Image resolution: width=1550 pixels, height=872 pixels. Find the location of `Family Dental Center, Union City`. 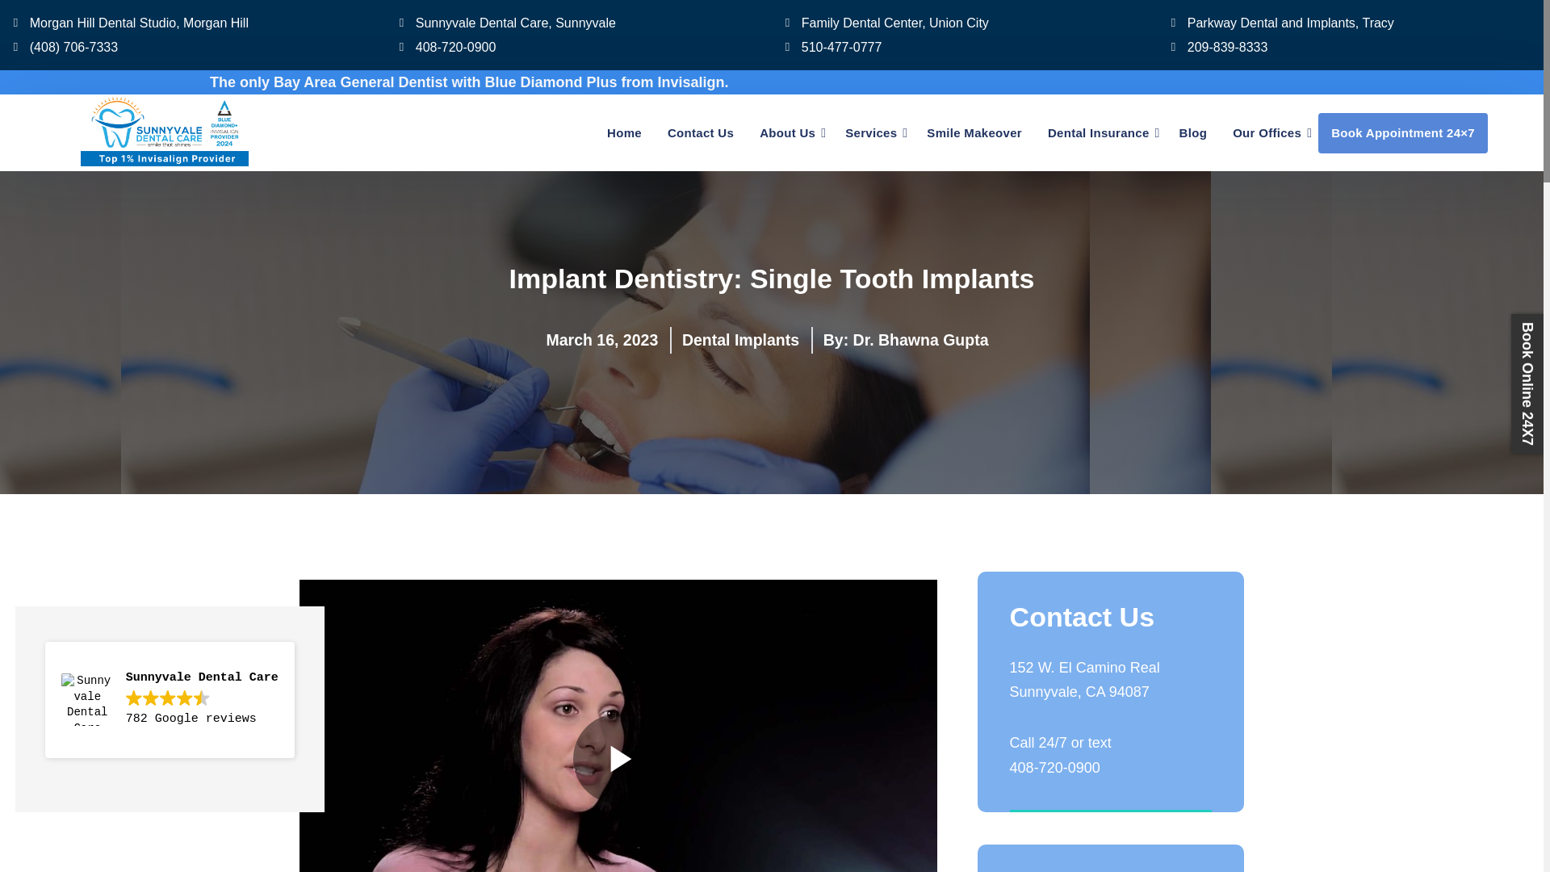

Family Dental Center, Union City is located at coordinates (964, 23).